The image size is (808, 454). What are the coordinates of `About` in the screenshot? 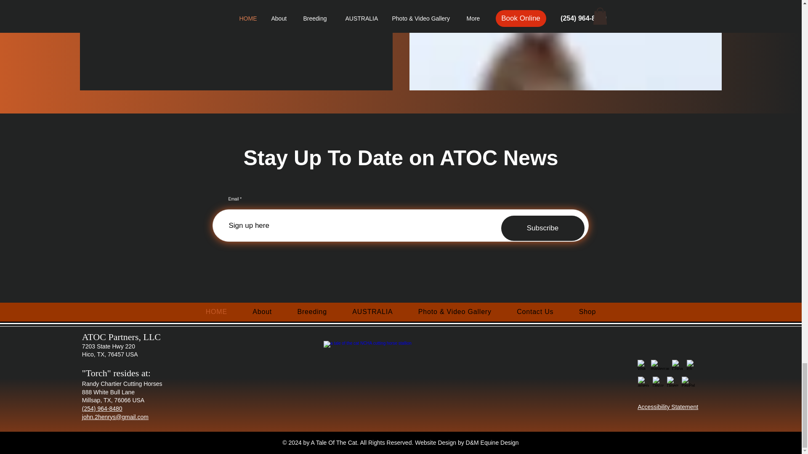 It's located at (262, 312).